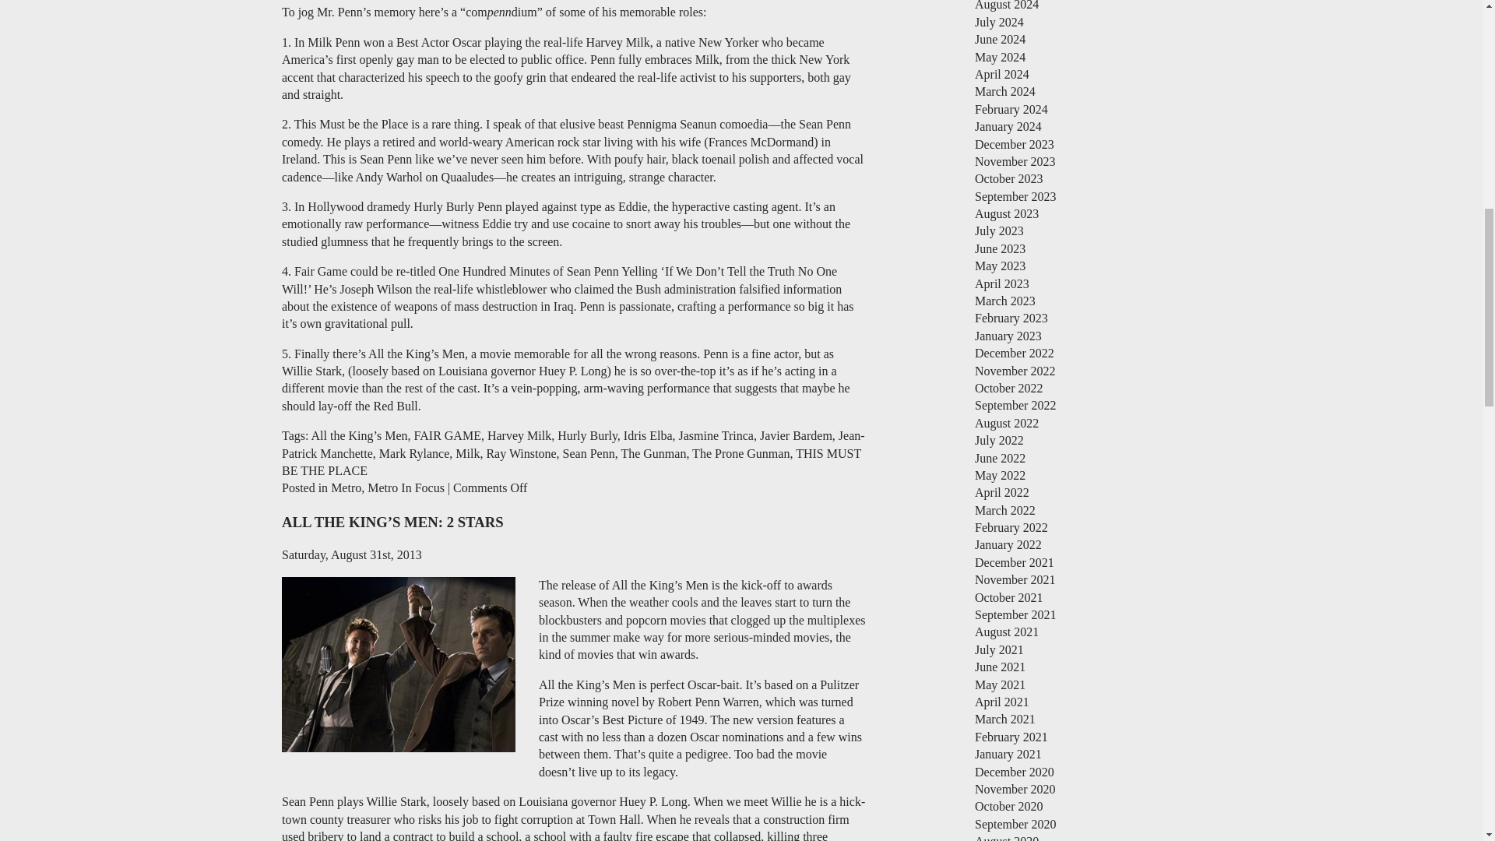 Image resolution: width=1495 pixels, height=841 pixels. Describe the element at coordinates (653, 453) in the screenshot. I see `The Gunman` at that location.